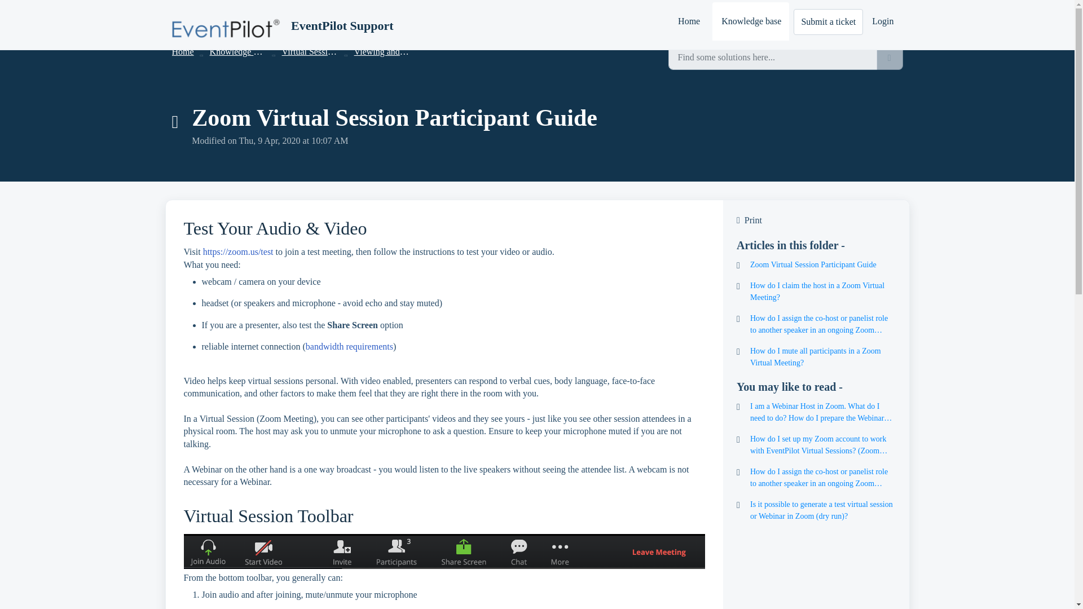 This screenshot has width=1083, height=609. I want to click on Zoom Virtual Session Participant Guide, so click(816, 264).